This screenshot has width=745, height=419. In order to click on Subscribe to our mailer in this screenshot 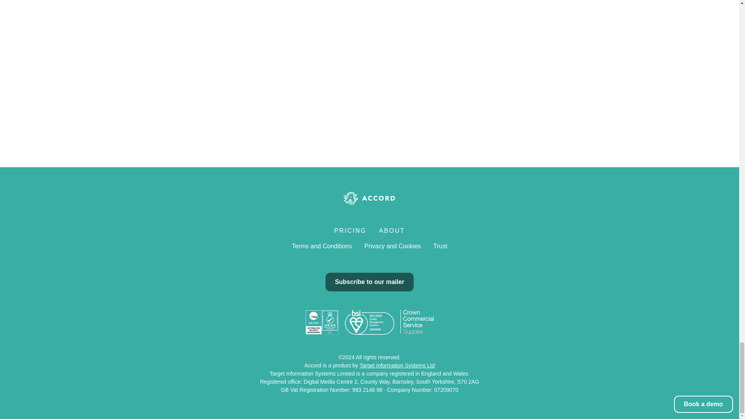, I will do `click(369, 282)`.